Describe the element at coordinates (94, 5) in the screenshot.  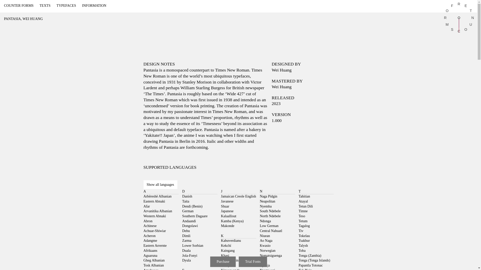
I see `TEXTS` at that location.